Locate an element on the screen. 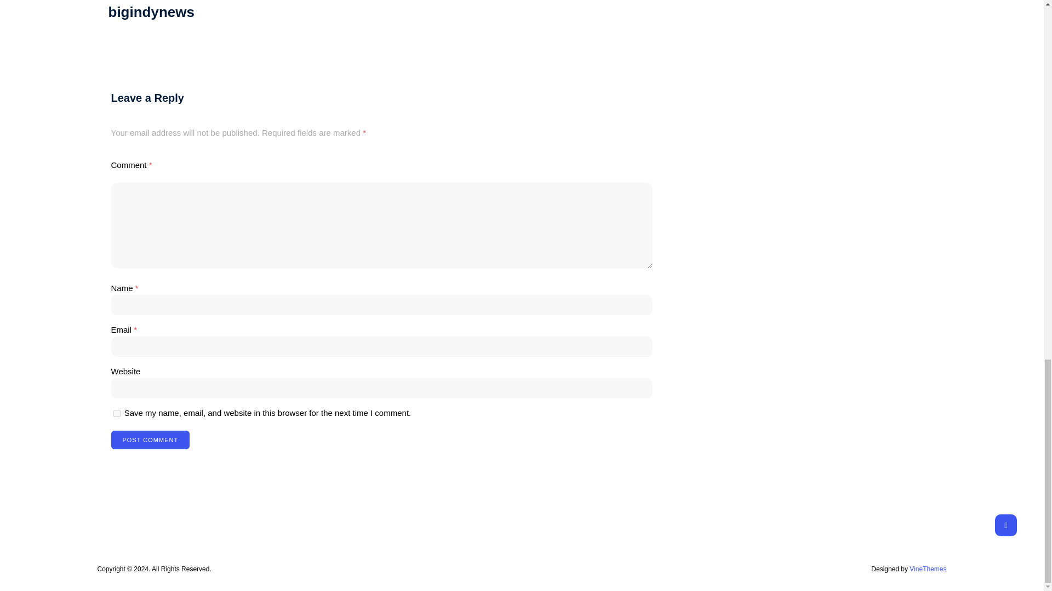 This screenshot has height=591, width=1052. Post Comment is located at coordinates (150, 440).